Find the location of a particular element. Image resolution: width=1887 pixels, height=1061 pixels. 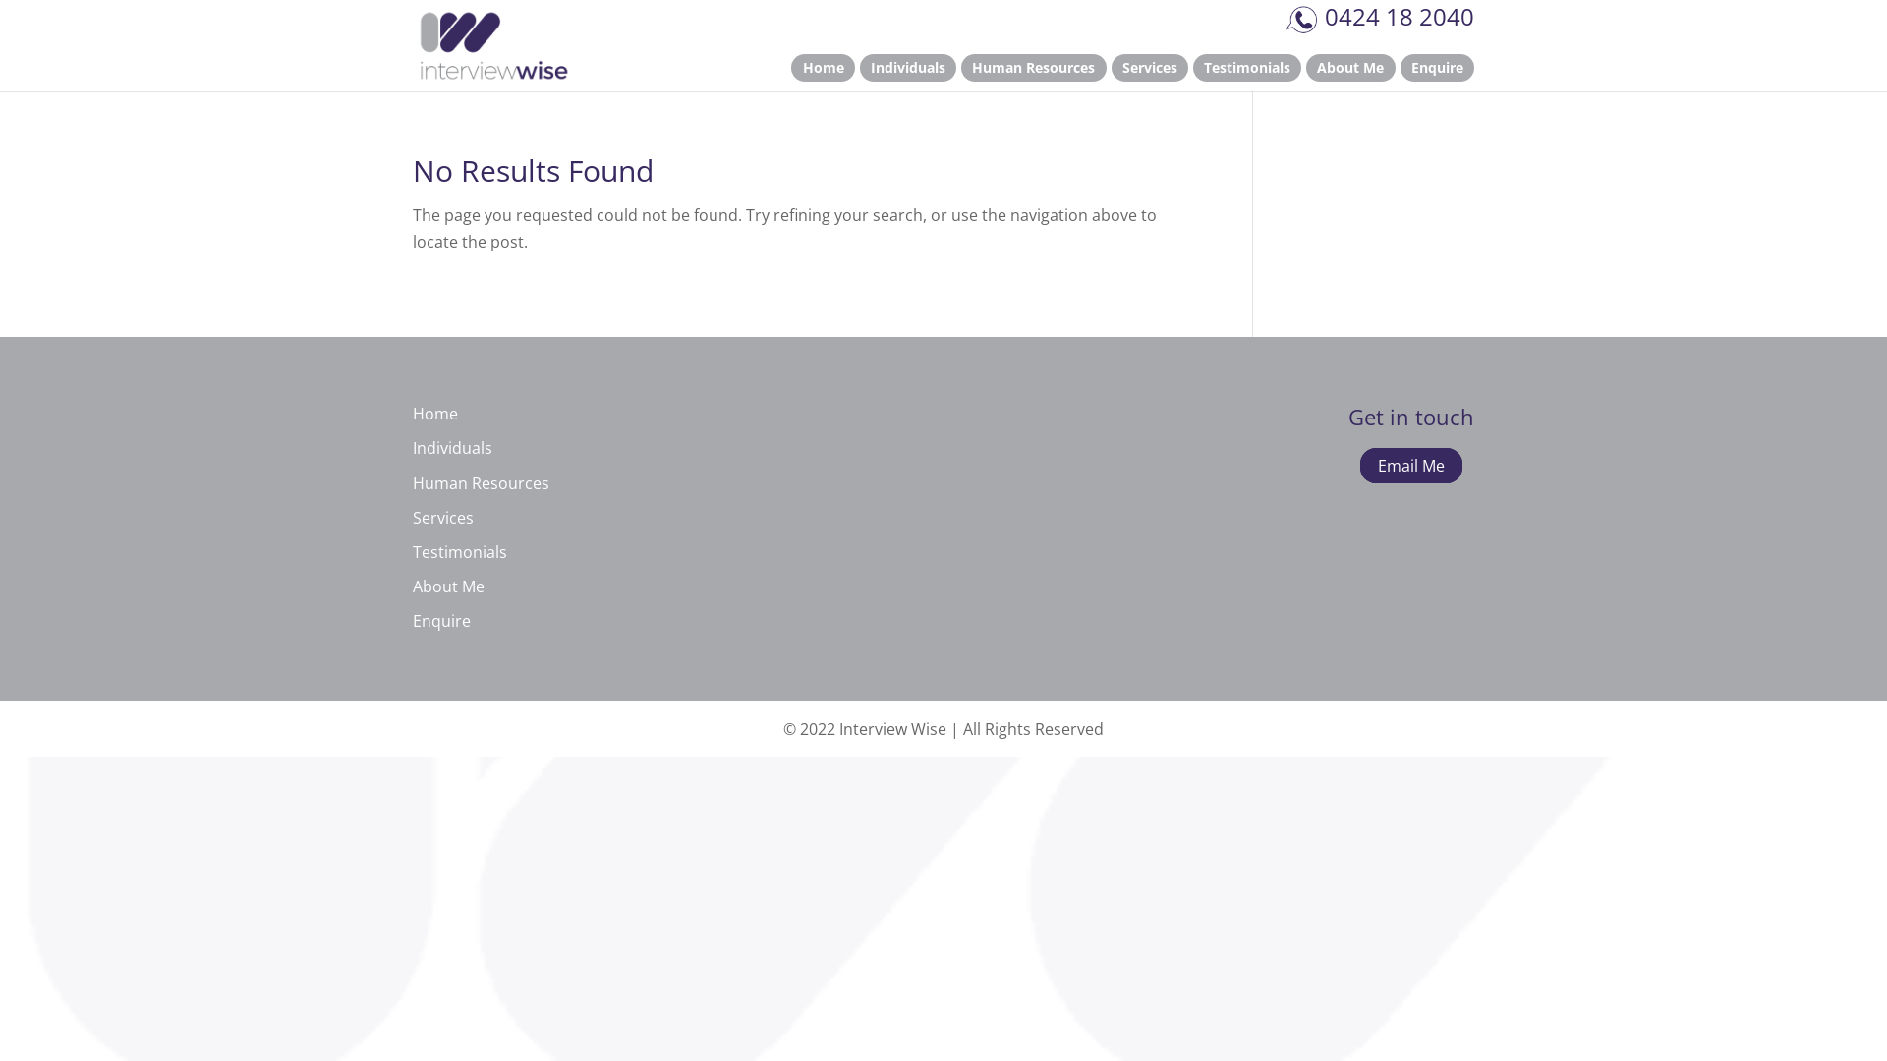

About Me is located at coordinates (1350, 68).